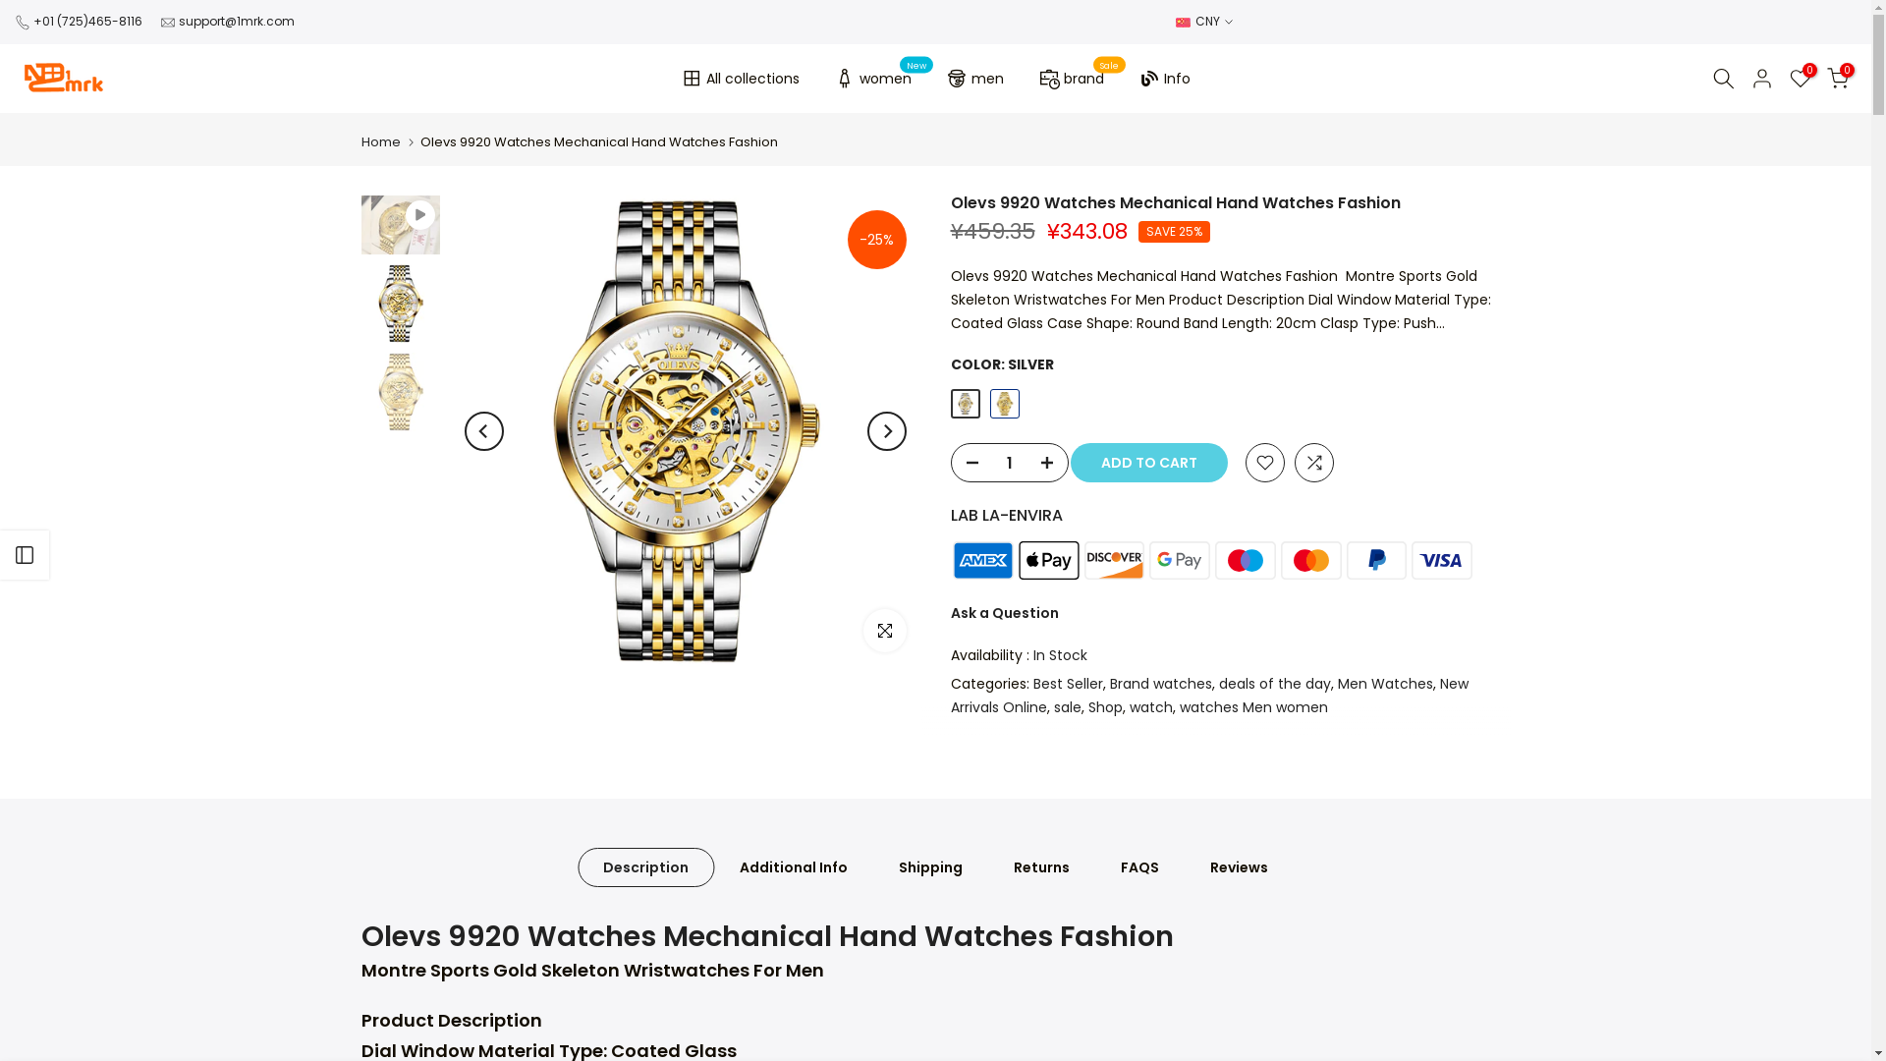 The height and width of the screenshot is (1061, 1886). I want to click on 0, so click(1801, 79).